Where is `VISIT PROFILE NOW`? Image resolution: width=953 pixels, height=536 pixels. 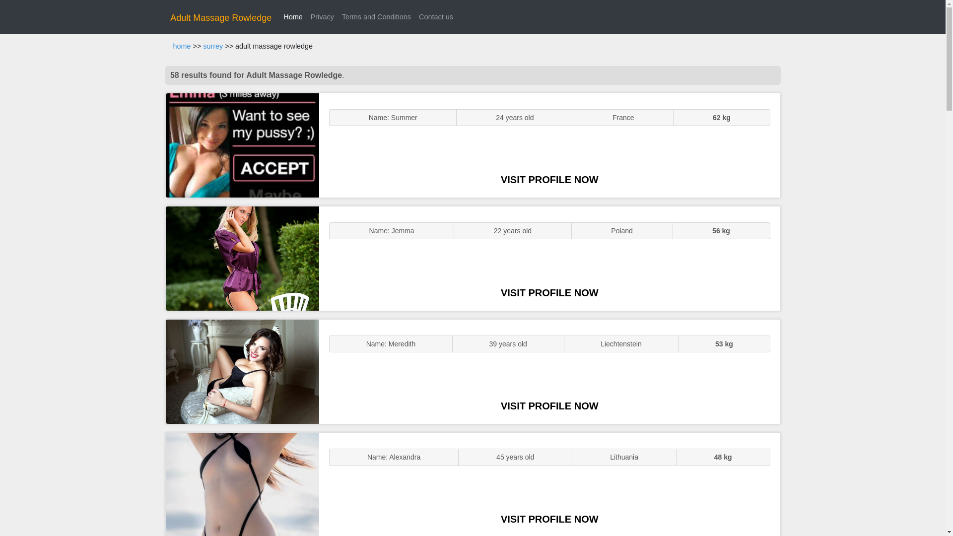 VISIT PROFILE NOW is located at coordinates (549, 519).